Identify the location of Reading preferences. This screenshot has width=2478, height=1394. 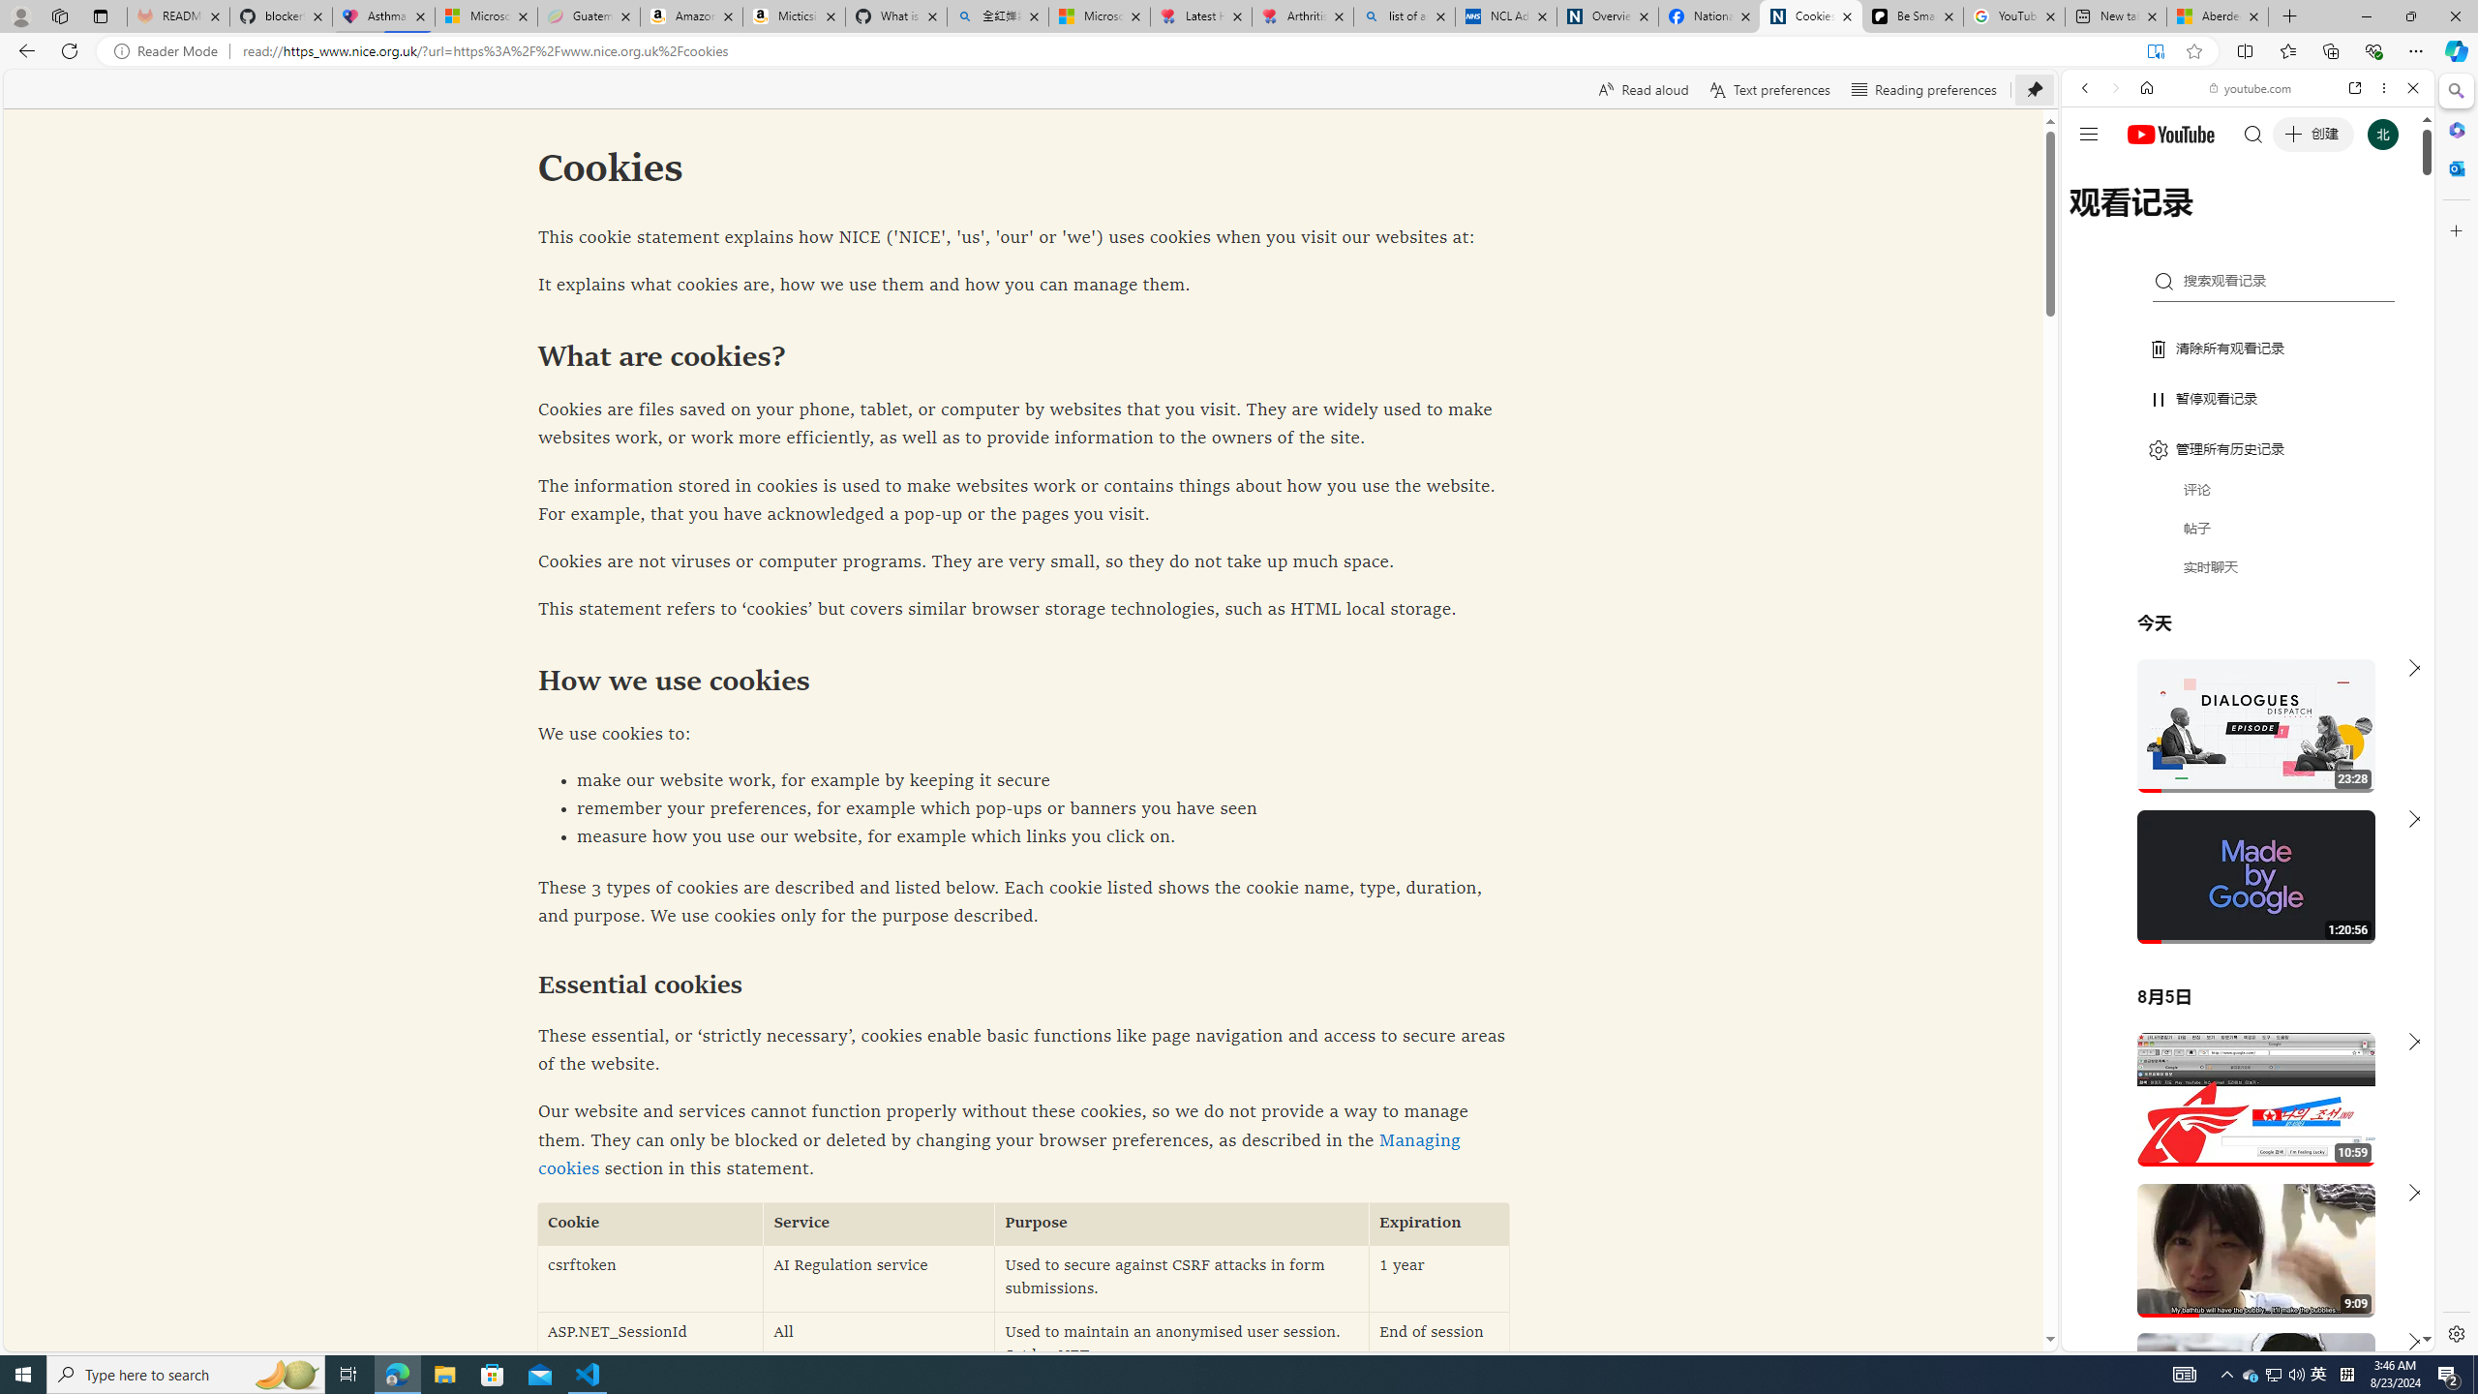
(1922, 89).